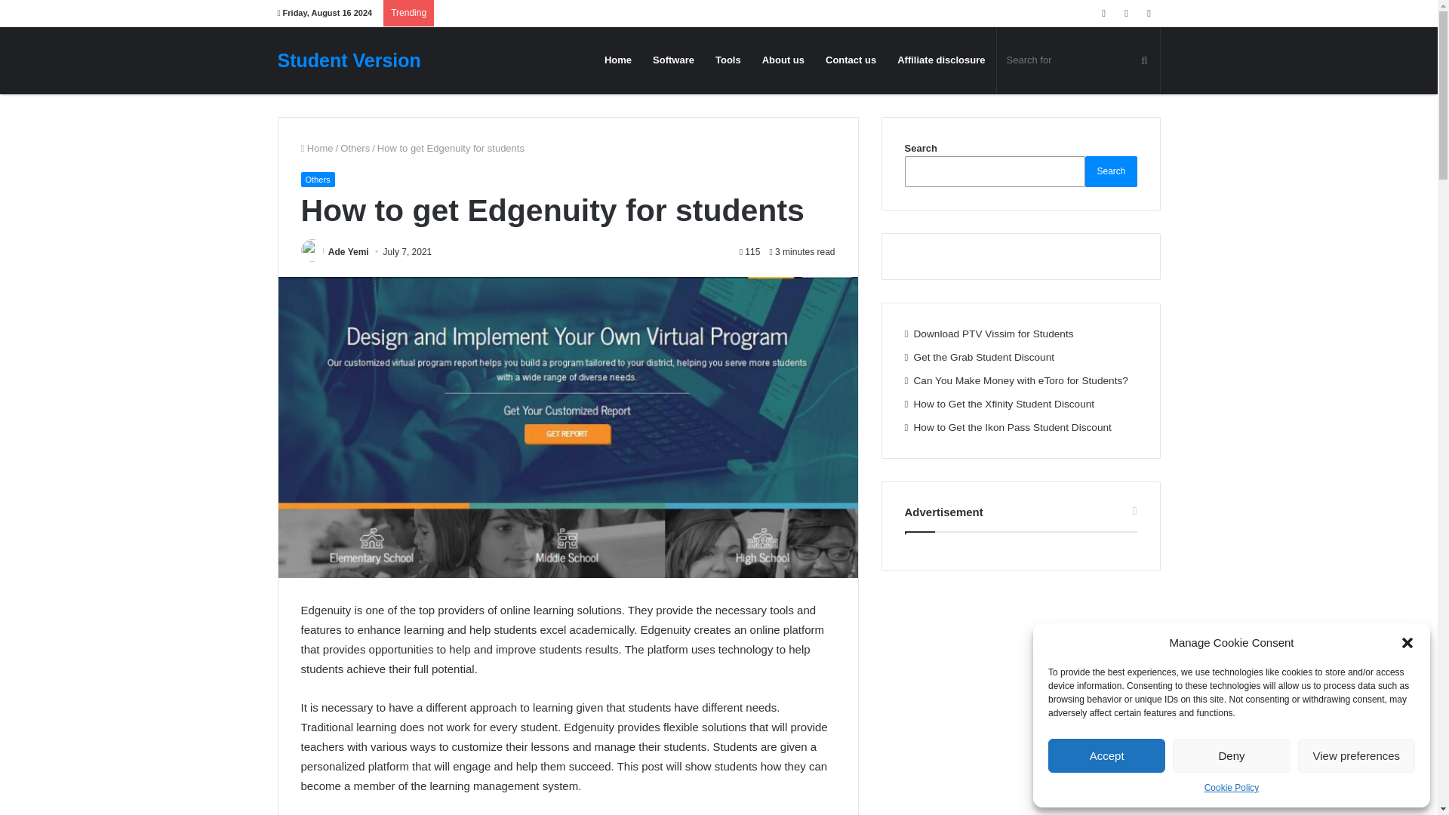  Describe the element at coordinates (1230, 755) in the screenshot. I see `Deny` at that location.